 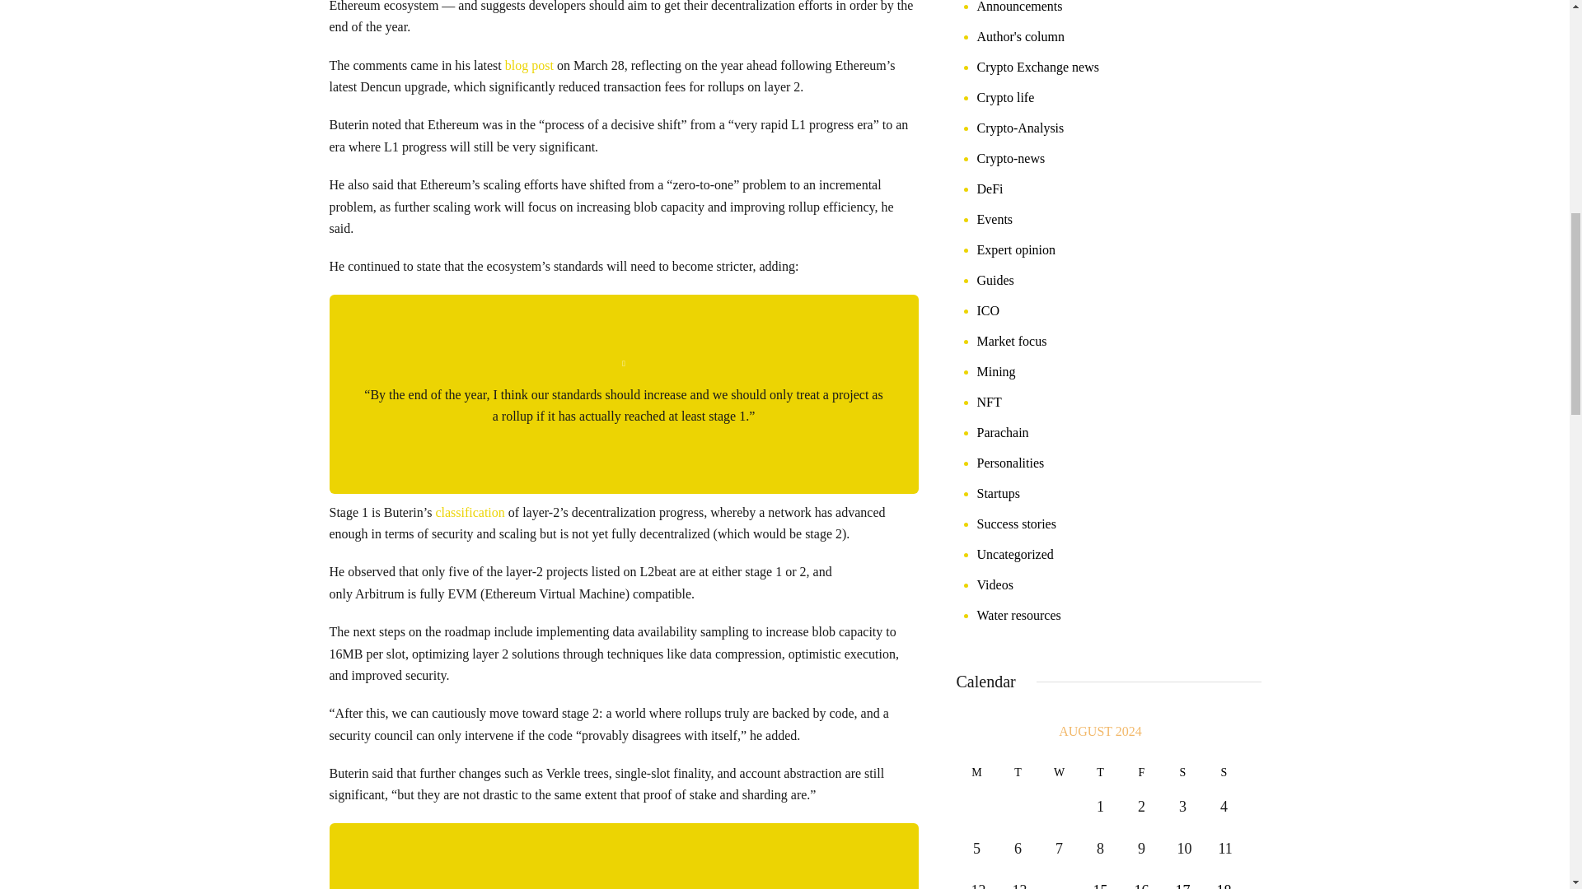 I want to click on Friday, so click(x=1140, y=772).